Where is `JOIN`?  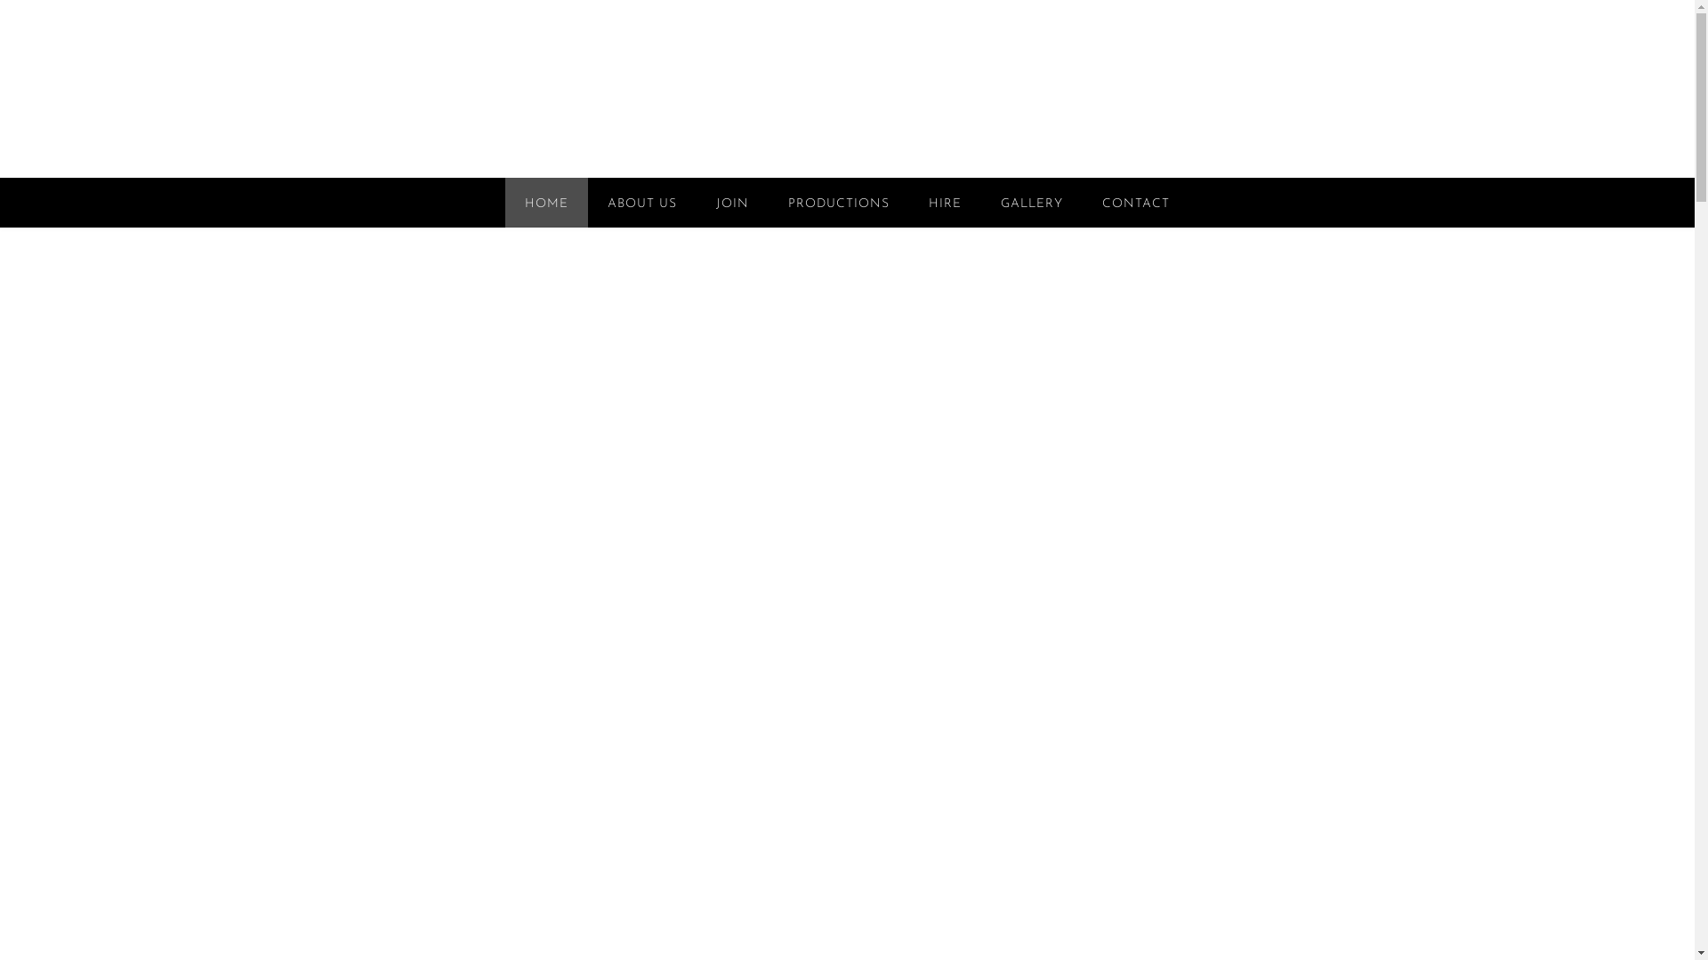
JOIN is located at coordinates (733, 203).